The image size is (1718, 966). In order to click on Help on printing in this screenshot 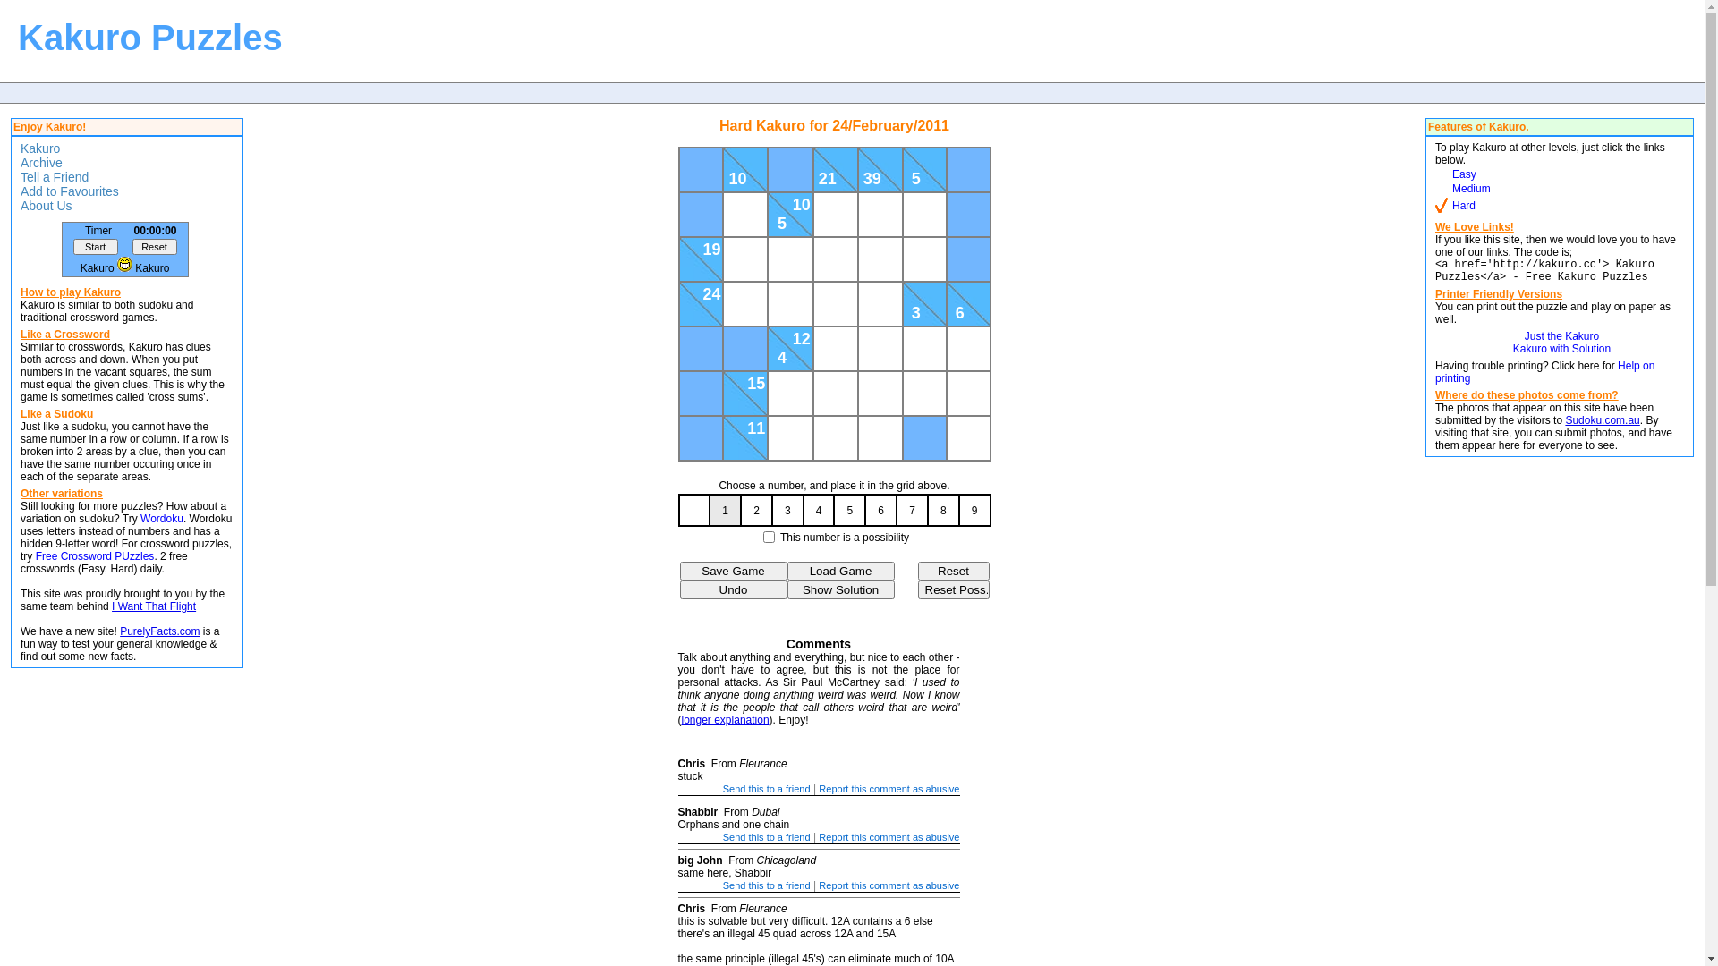, I will do `click(1544, 372)`.